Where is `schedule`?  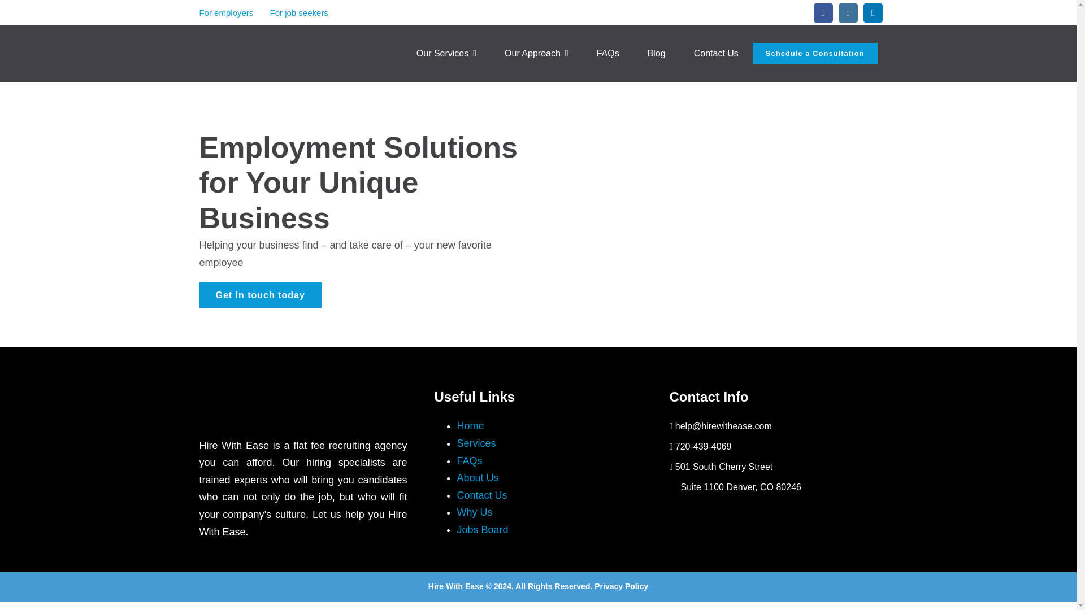
schedule is located at coordinates (815, 53).